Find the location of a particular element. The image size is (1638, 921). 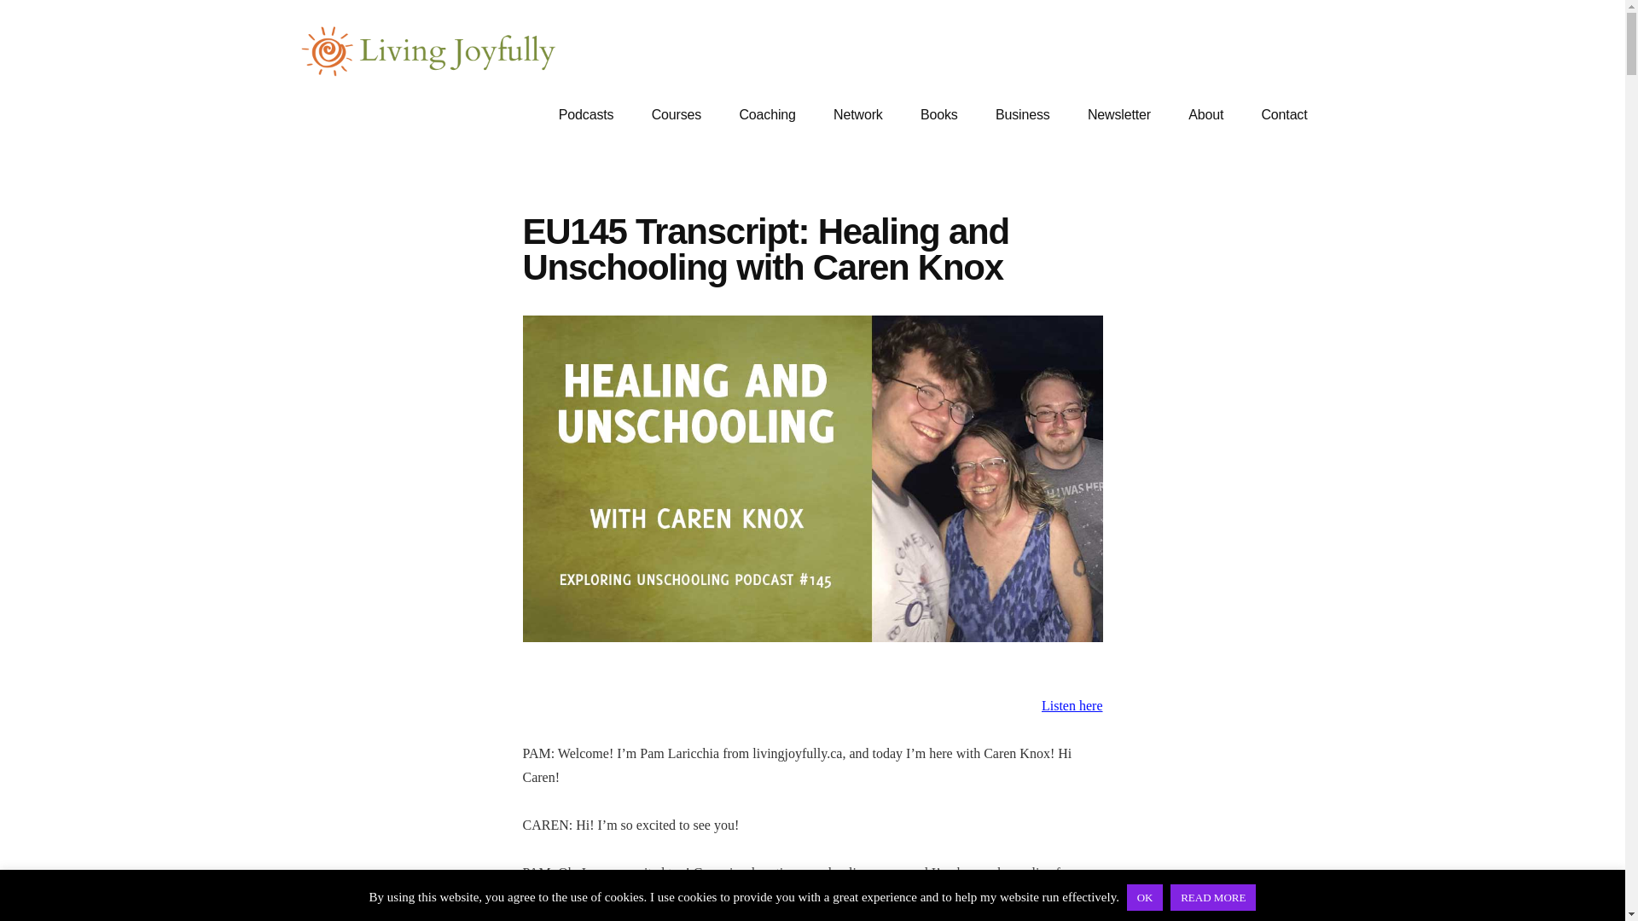

Business is located at coordinates (1022, 114).